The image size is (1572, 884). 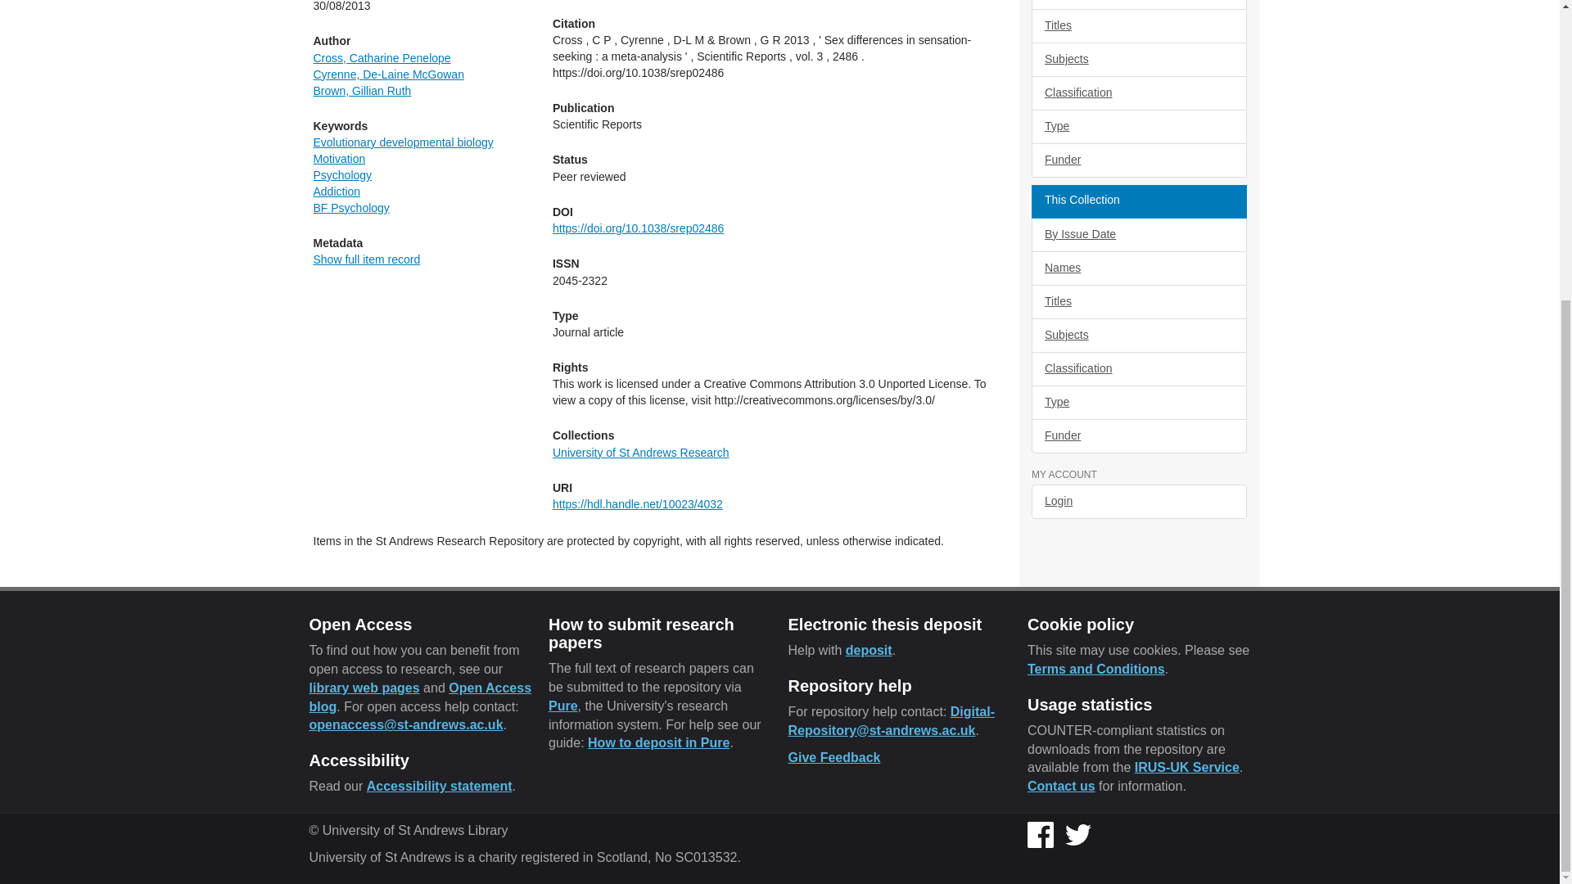 I want to click on IRUS-UK Service, so click(x=1187, y=767).